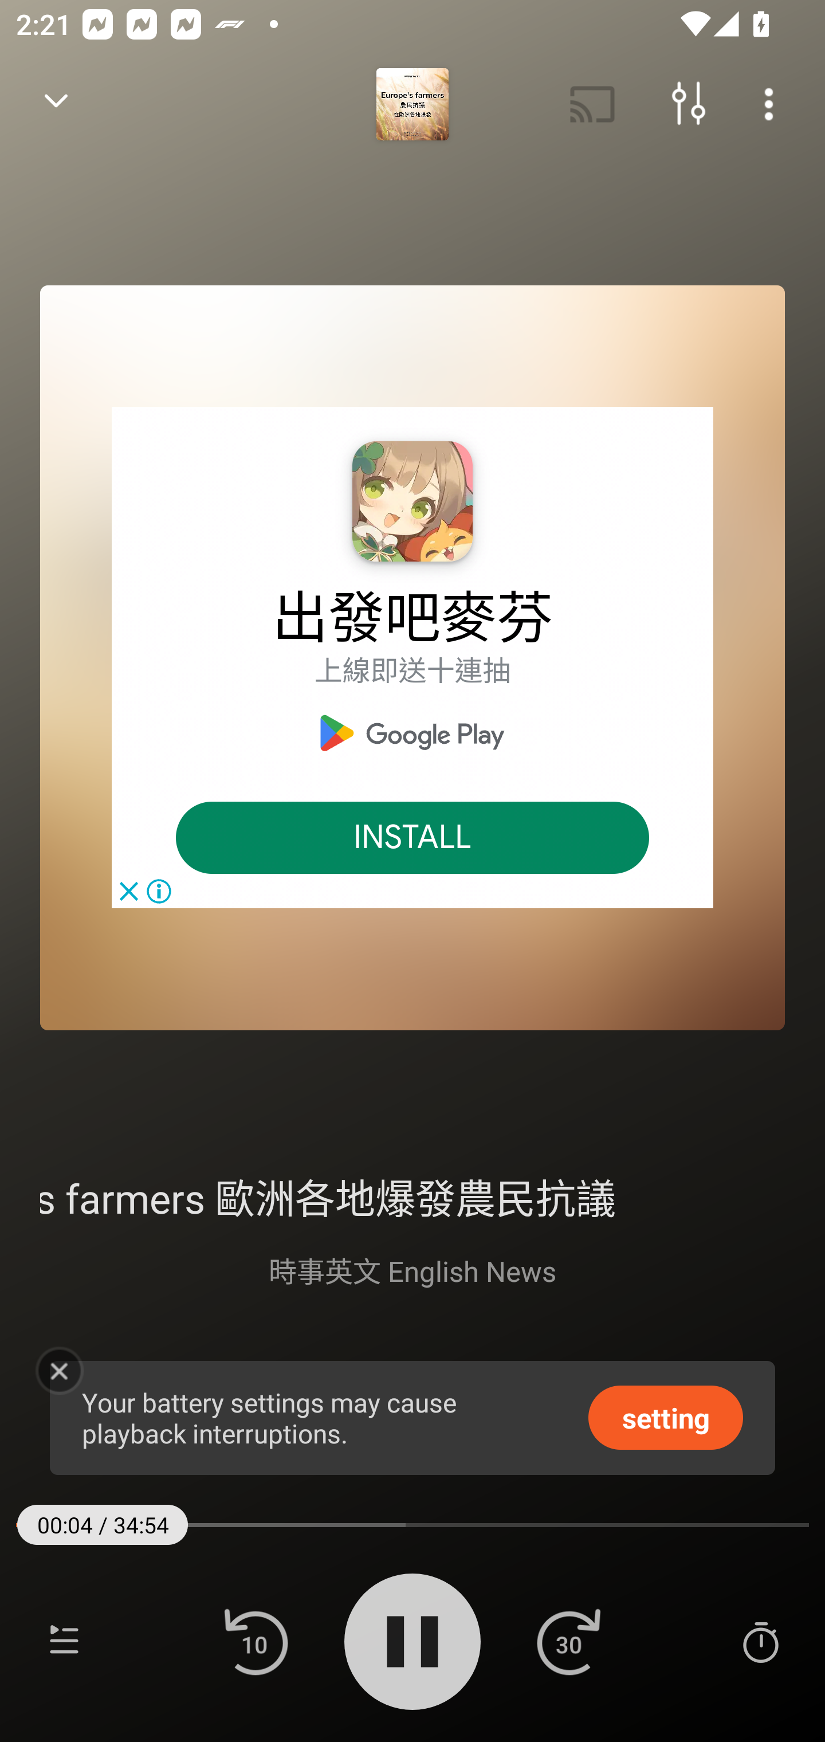  What do you see at coordinates (412, 657) in the screenshot?
I see `出發吧麥芬 上線即送十連抽 INSTALL INSTALL` at bounding box center [412, 657].